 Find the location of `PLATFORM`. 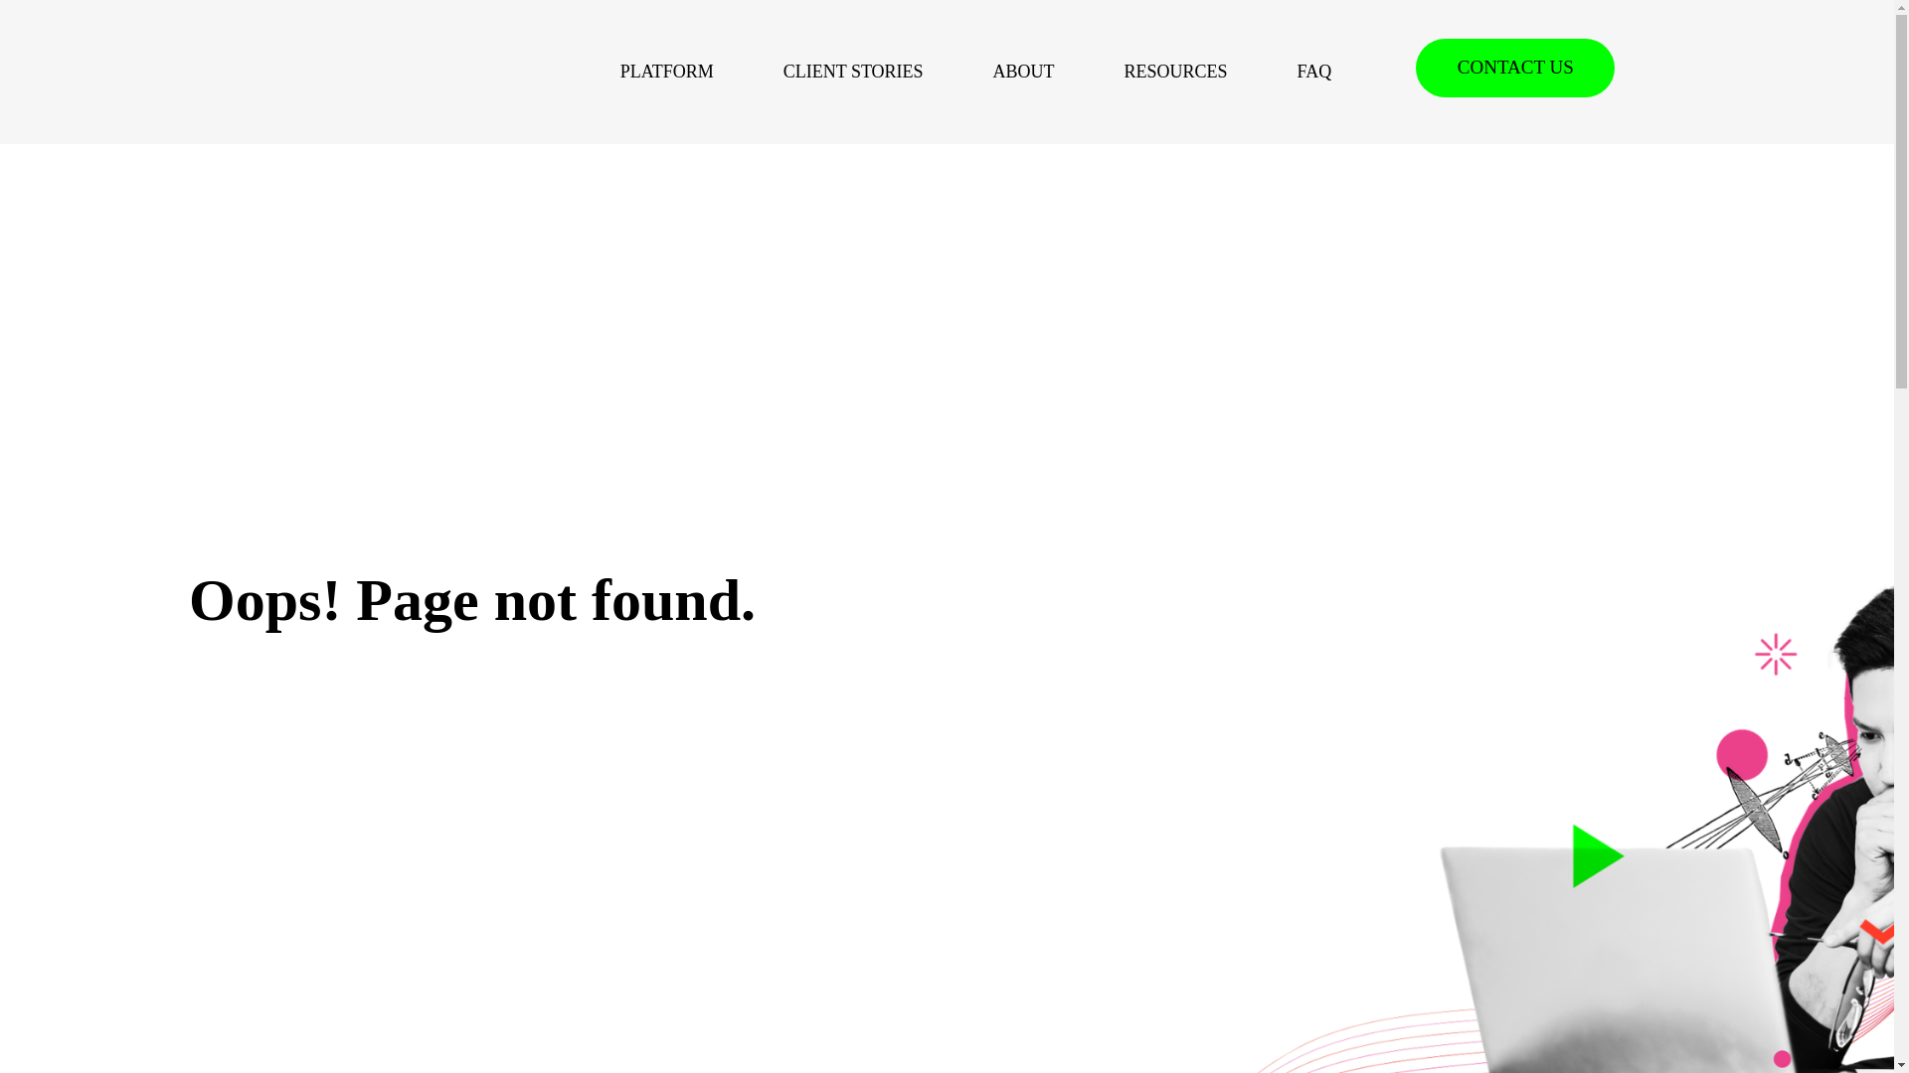

PLATFORM is located at coordinates (667, 72).